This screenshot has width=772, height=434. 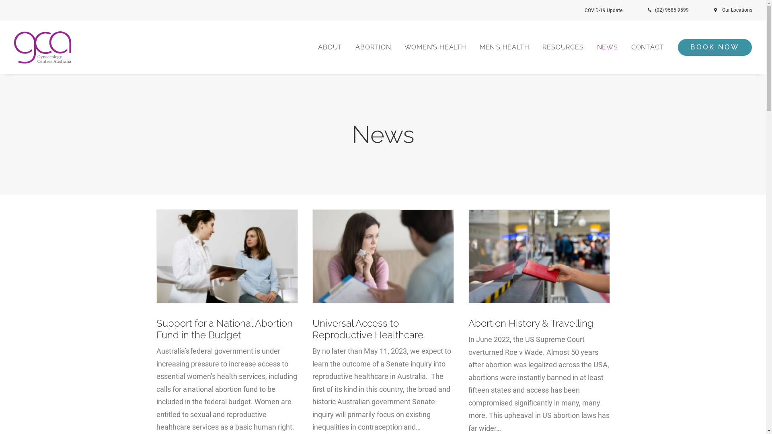 I want to click on BOOK NOW, so click(x=712, y=47).